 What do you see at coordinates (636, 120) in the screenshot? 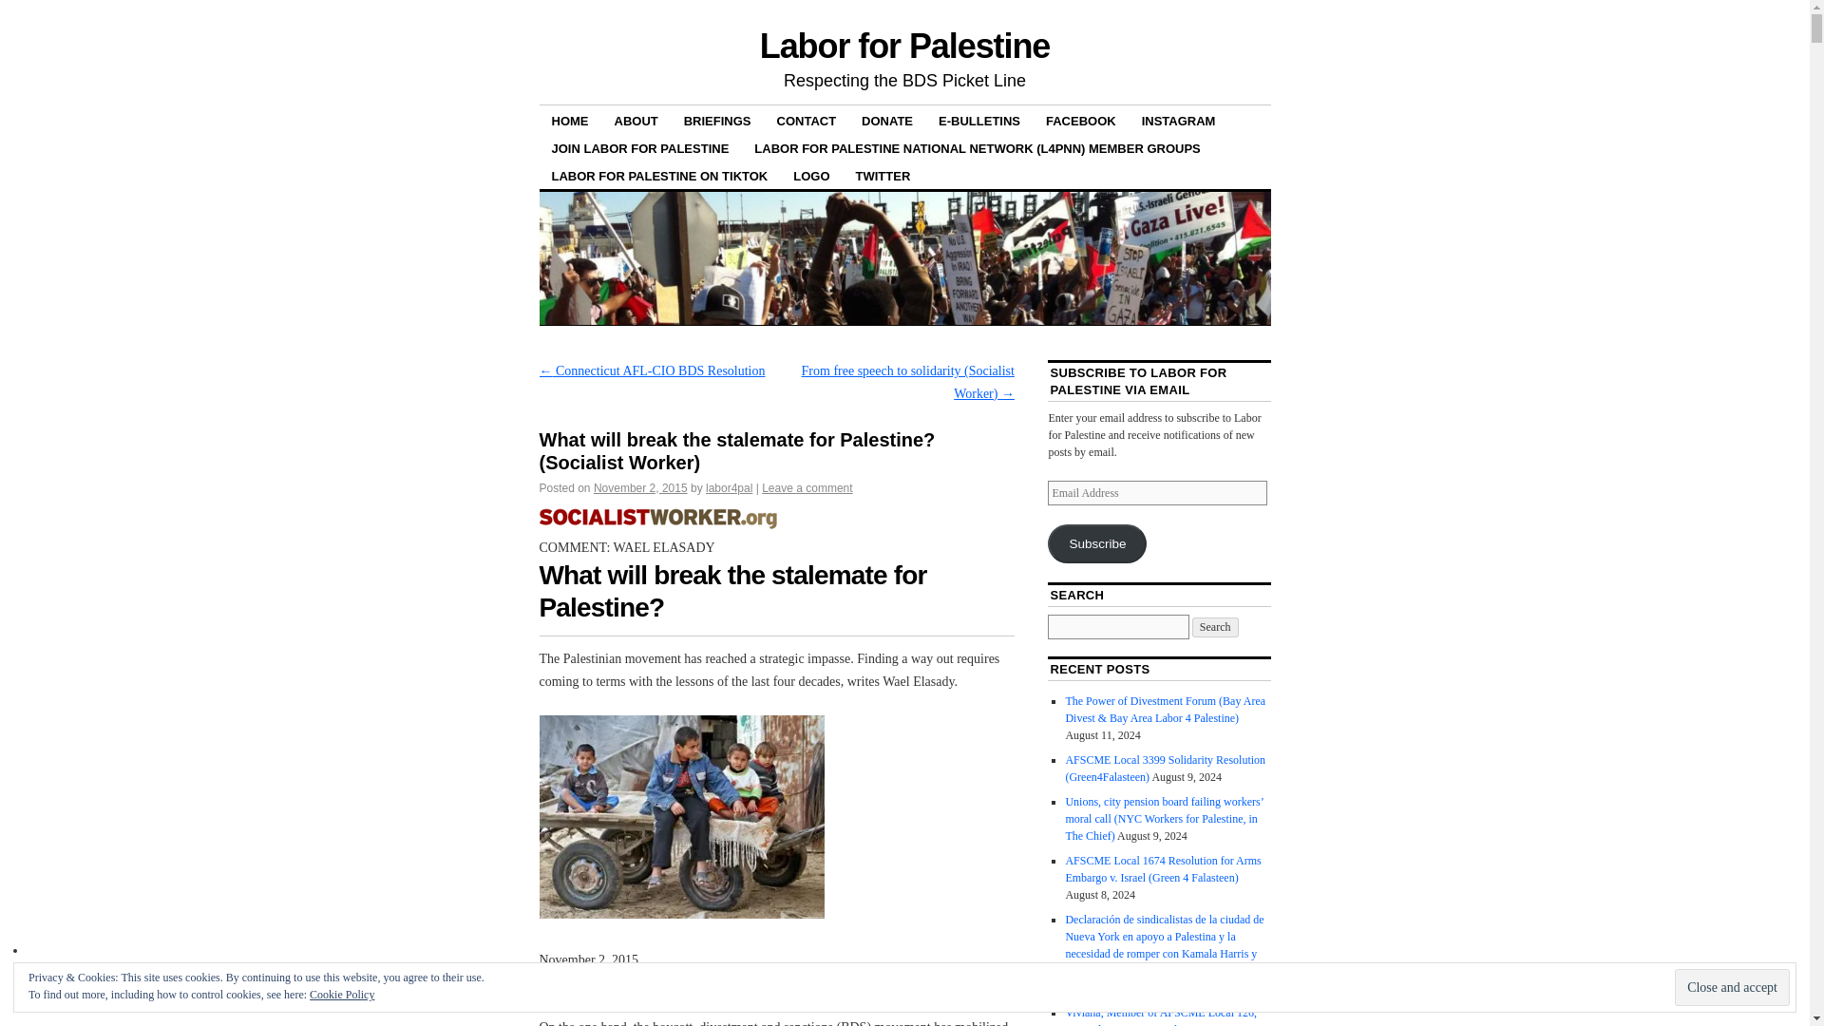
I see `ABOUT` at bounding box center [636, 120].